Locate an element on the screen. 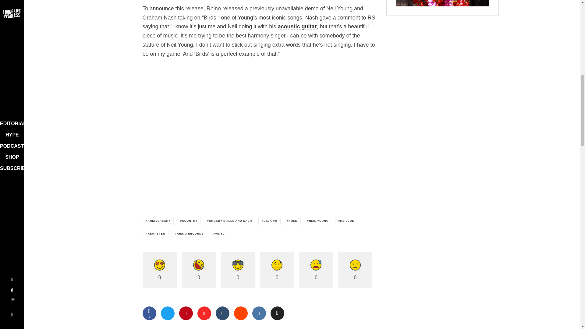  DEJA VU is located at coordinates (269, 221).